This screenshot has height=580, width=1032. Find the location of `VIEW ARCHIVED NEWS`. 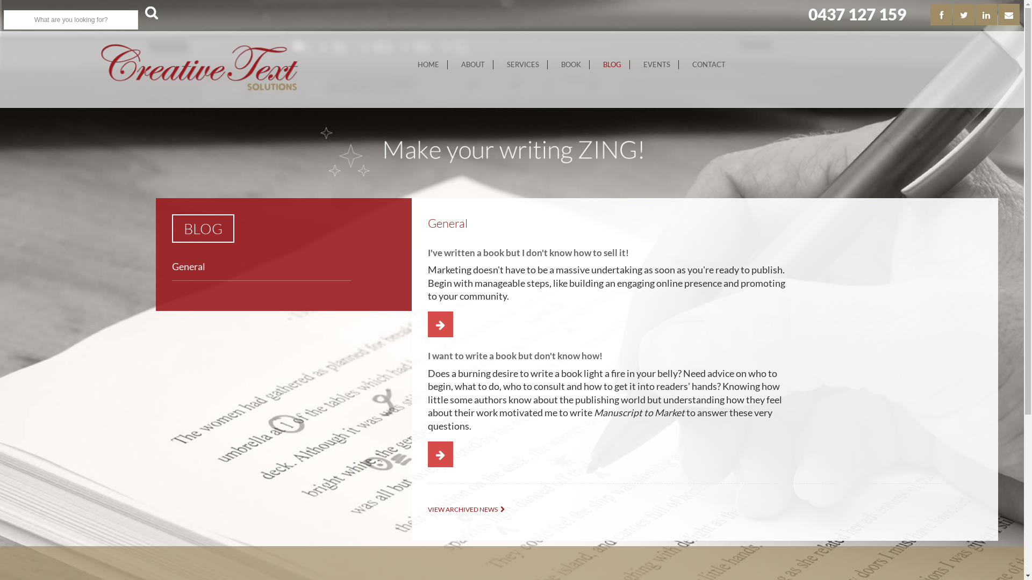

VIEW ARCHIVED NEWS is located at coordinates (469, 509).